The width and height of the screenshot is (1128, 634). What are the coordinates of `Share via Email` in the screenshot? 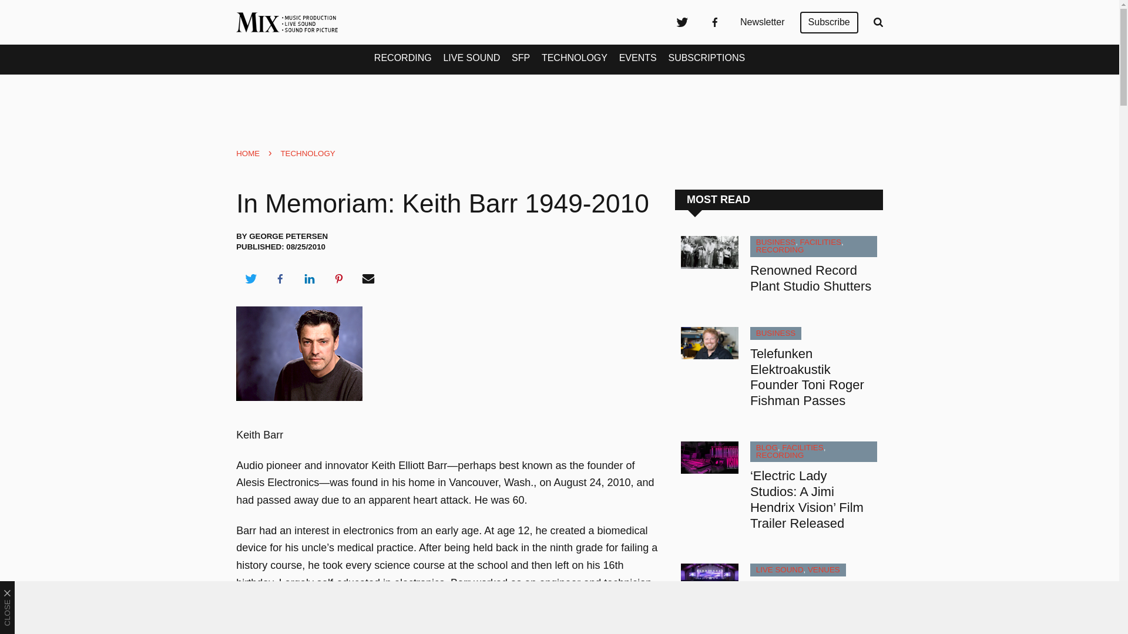 It's located at (368, 279).